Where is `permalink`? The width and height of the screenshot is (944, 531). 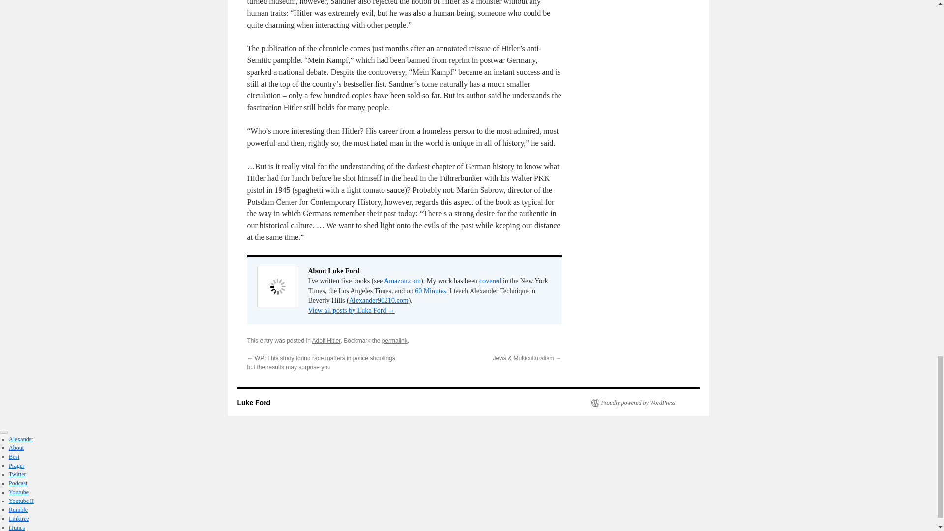
permalink is located at coordinates (395, 340).